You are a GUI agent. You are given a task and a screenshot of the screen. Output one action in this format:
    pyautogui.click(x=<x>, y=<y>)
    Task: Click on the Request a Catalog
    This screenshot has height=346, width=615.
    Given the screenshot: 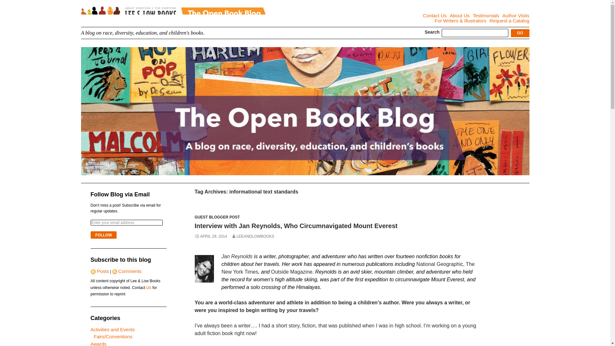 What is the action you would take?
    pyautogui.click(x=509, y=21)
    